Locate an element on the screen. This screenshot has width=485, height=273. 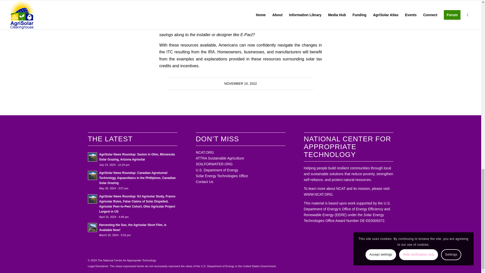
Flickr is located at coordinates (390, 260).